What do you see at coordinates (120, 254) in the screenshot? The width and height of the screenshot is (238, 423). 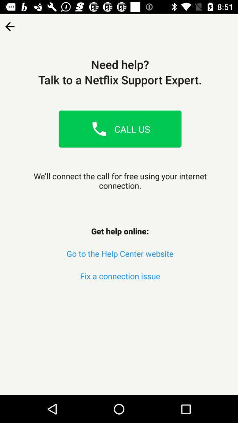 I see `open the go to the` at bounding box center [120, 254].